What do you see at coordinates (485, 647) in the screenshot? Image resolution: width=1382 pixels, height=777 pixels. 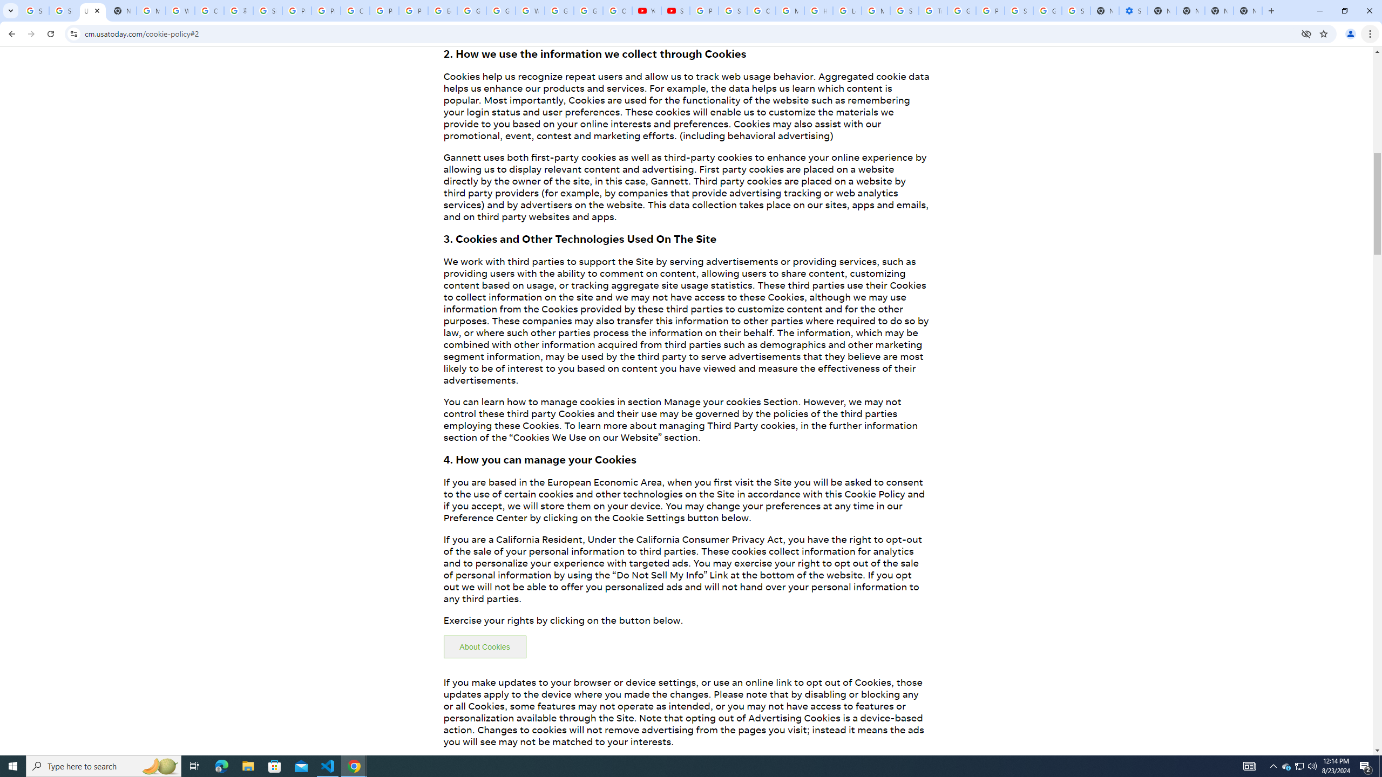 I see `About Cookies` at bounding box center [485, 647].